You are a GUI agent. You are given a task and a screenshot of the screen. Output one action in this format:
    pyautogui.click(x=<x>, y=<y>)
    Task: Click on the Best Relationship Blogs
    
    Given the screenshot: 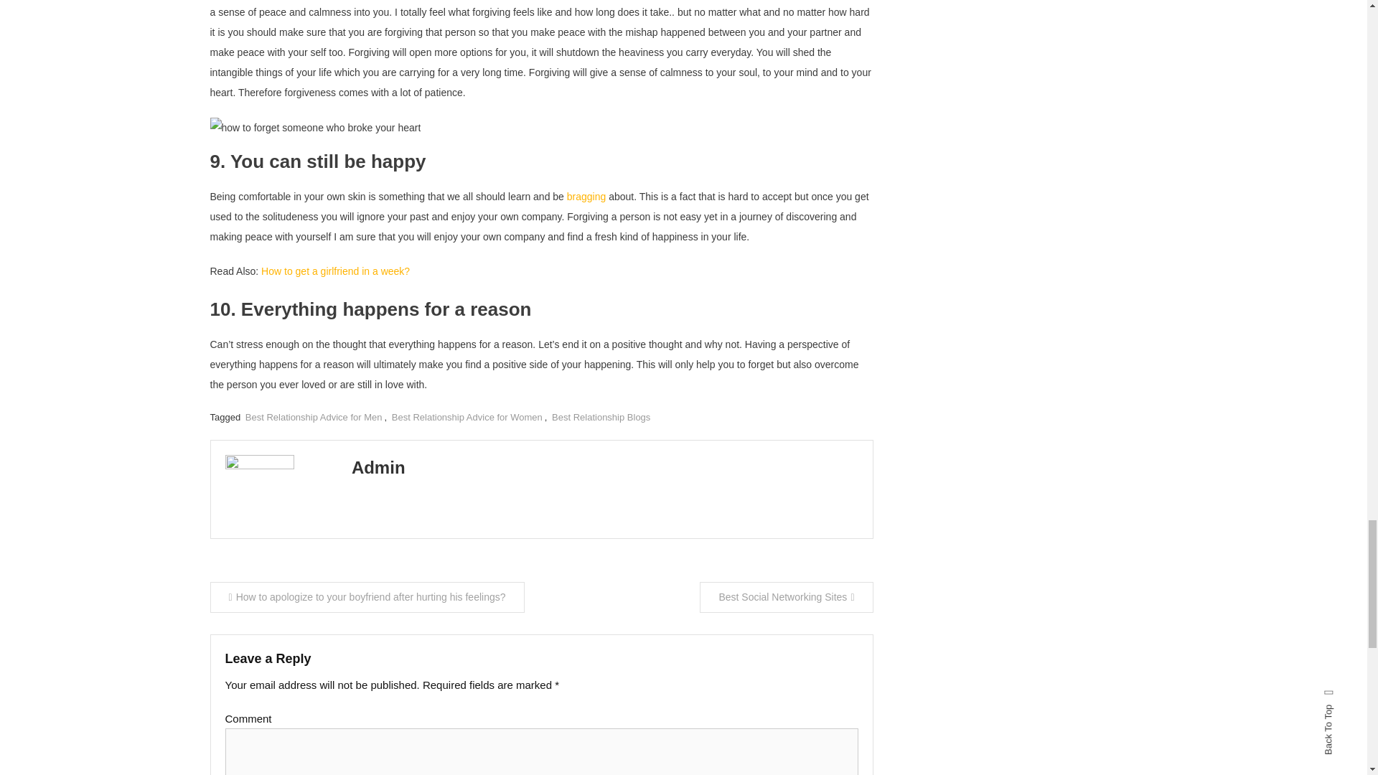 What is the action you would take?
    pyautogui.click(x=601, y=416)
    